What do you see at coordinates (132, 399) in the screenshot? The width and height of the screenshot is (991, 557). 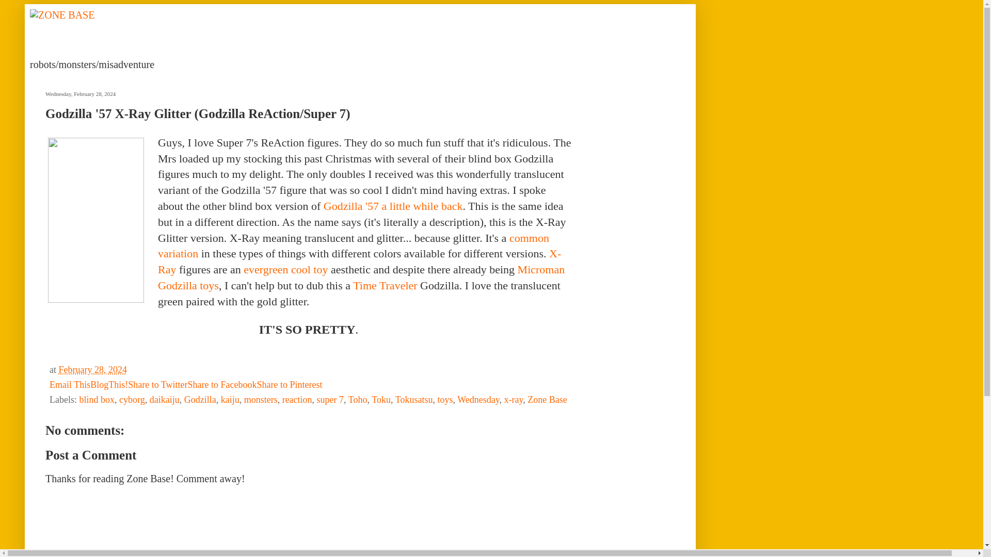 I see `cyborg` at bounding box center [132, 399].